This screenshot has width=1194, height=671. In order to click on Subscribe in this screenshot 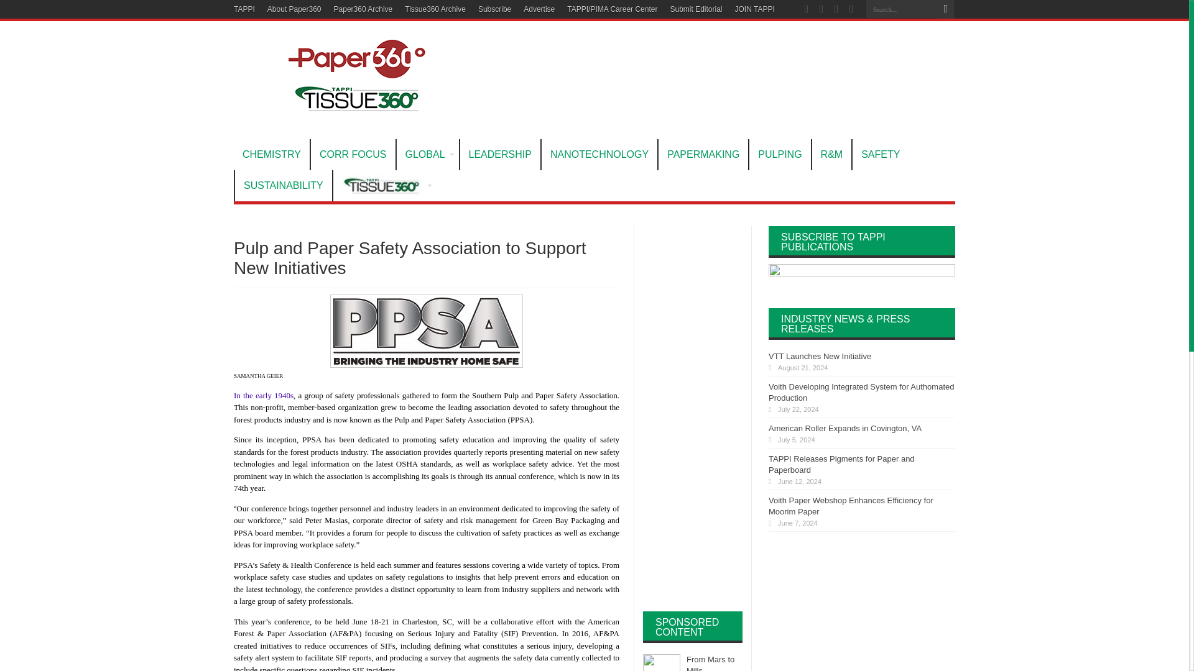, I will do `click(494, 9)`.